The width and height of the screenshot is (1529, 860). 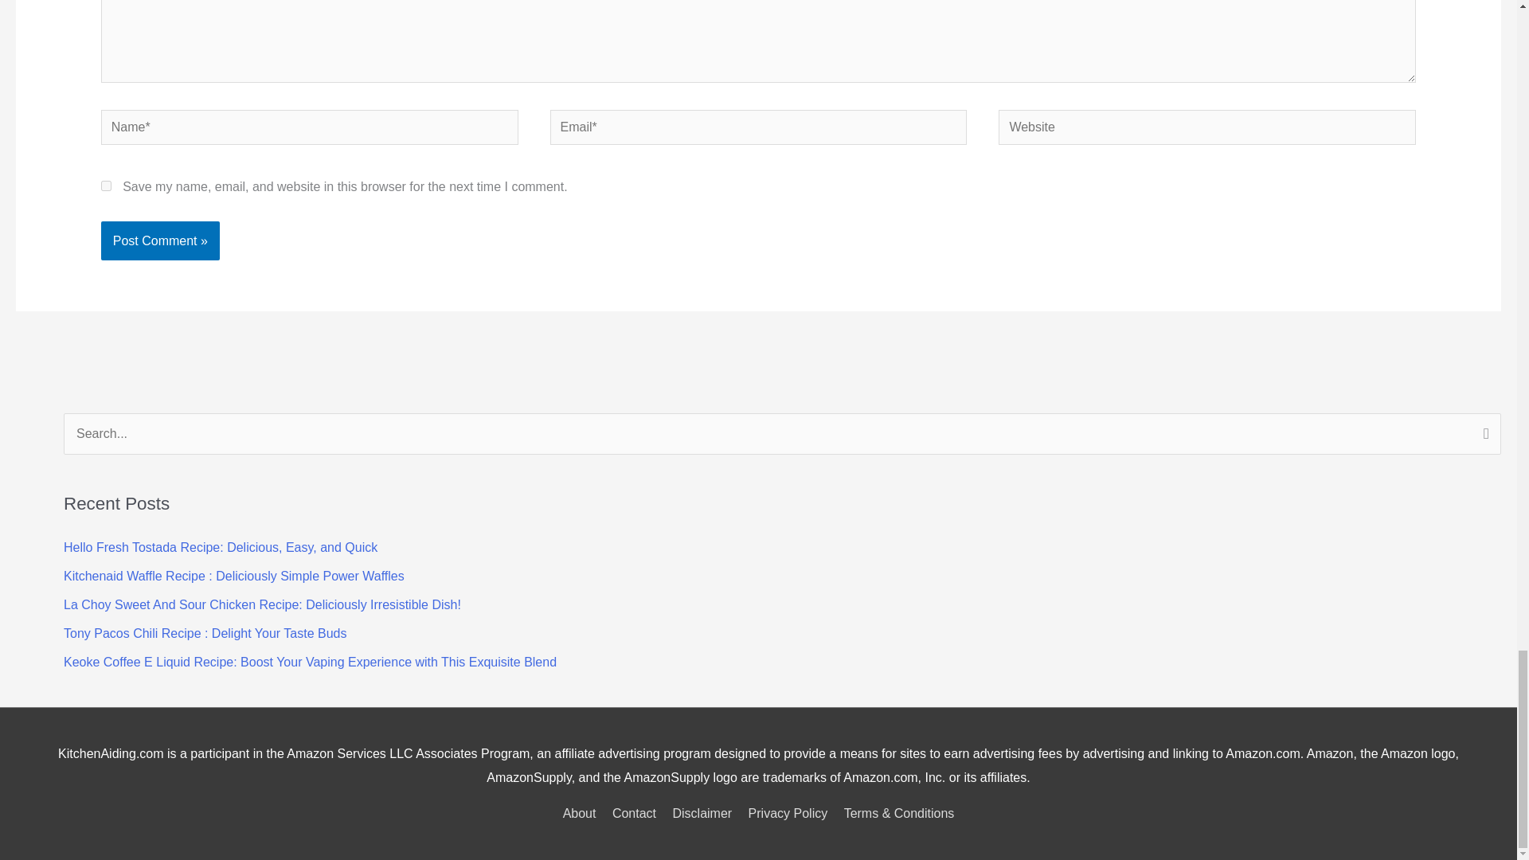 I want to click on Tony Pacos Chili Recipe : Delight Your Taste Buds, so click(x=205, y=633).